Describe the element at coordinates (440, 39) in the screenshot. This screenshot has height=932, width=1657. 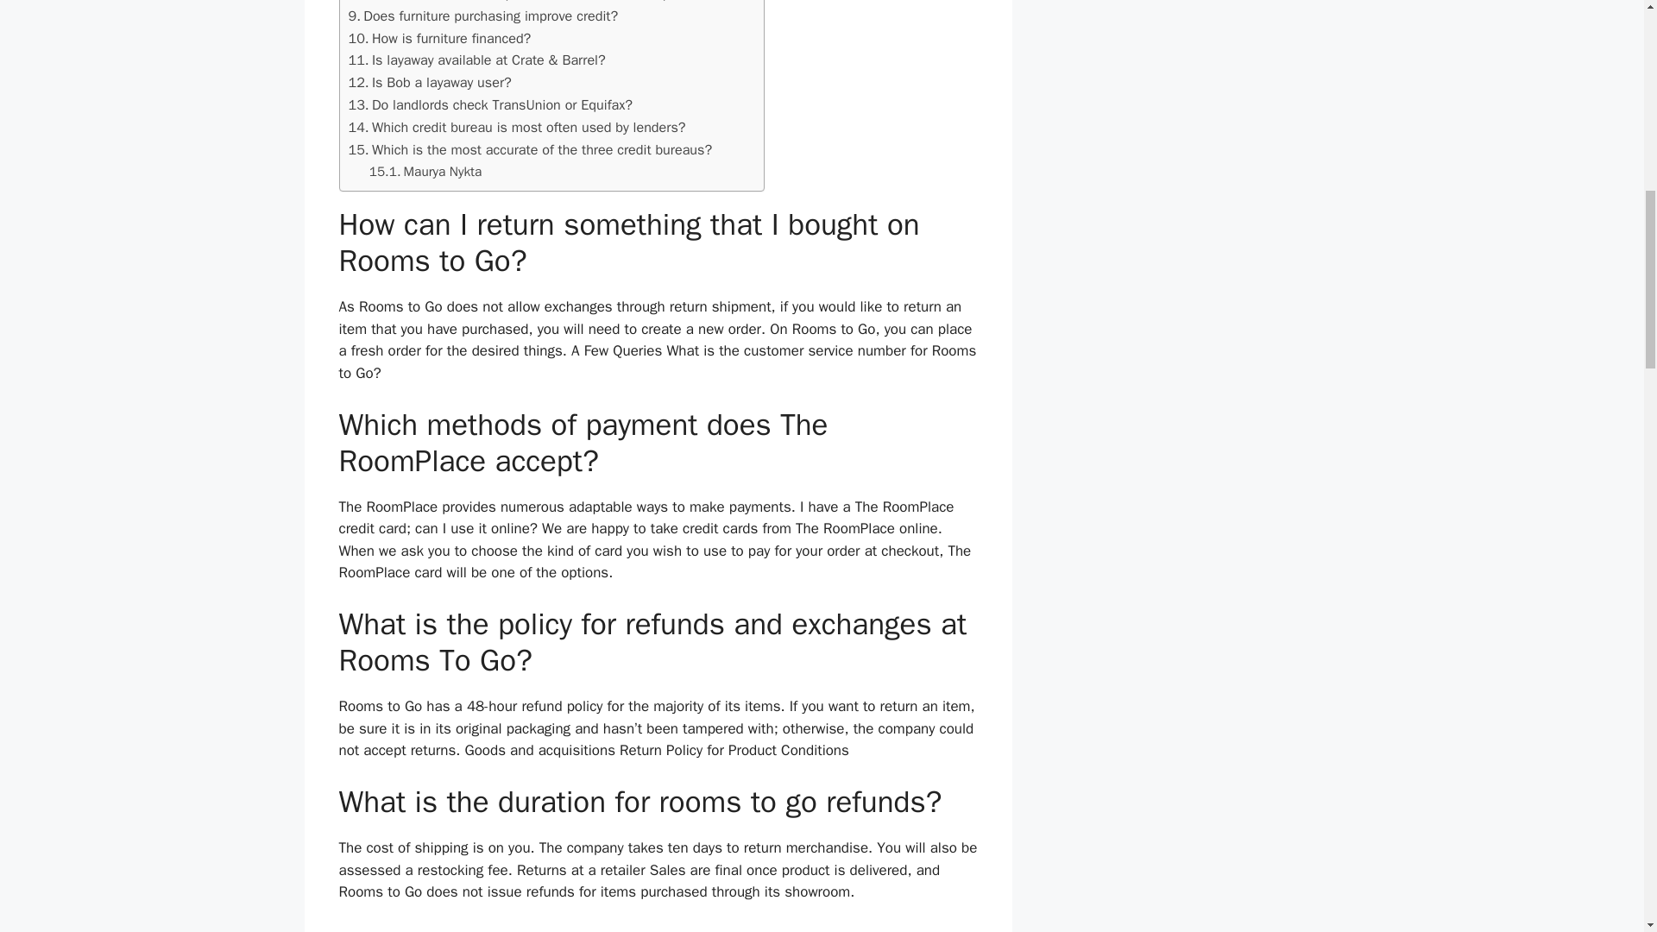
I see `How is furniture financed?` at that location.